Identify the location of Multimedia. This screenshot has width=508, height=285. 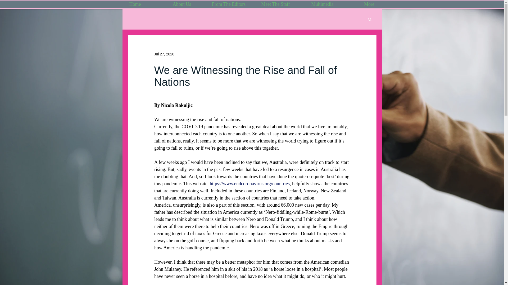
(322, 4).